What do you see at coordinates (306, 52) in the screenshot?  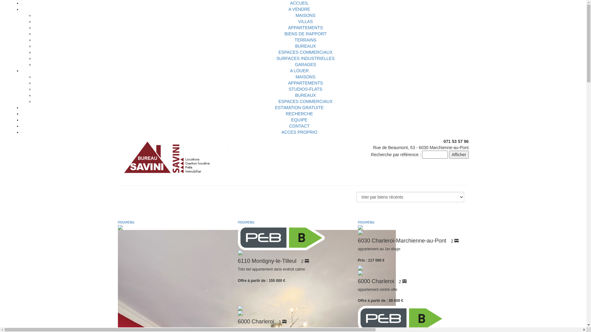 I see `ESPACES COMMERCIAUX` at bounding box center [306, 52].